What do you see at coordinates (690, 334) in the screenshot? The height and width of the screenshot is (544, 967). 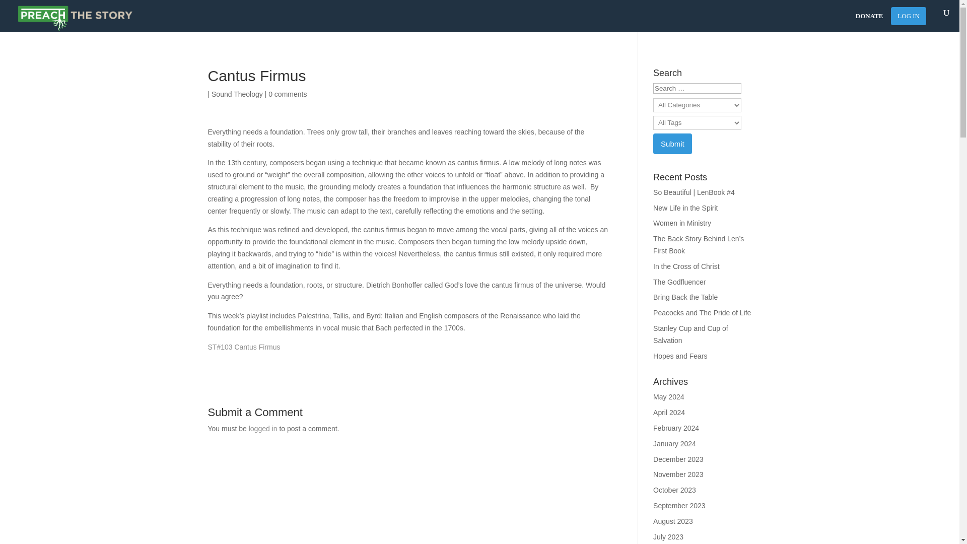 I see `Stanley Cup and Cup of Salvation` at bounding box center [690, 334].